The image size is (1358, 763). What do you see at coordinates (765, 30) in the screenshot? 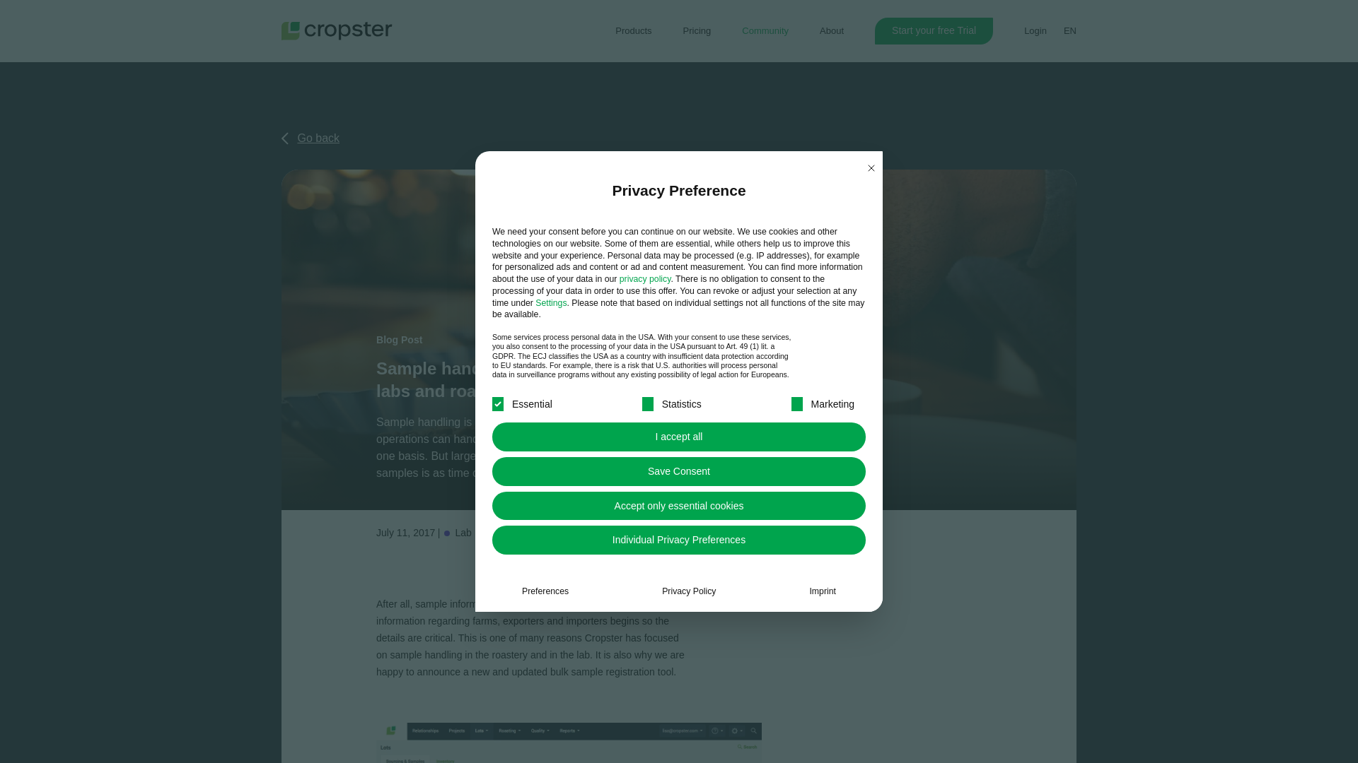
I see `Community` at bounding box center [765, 30].